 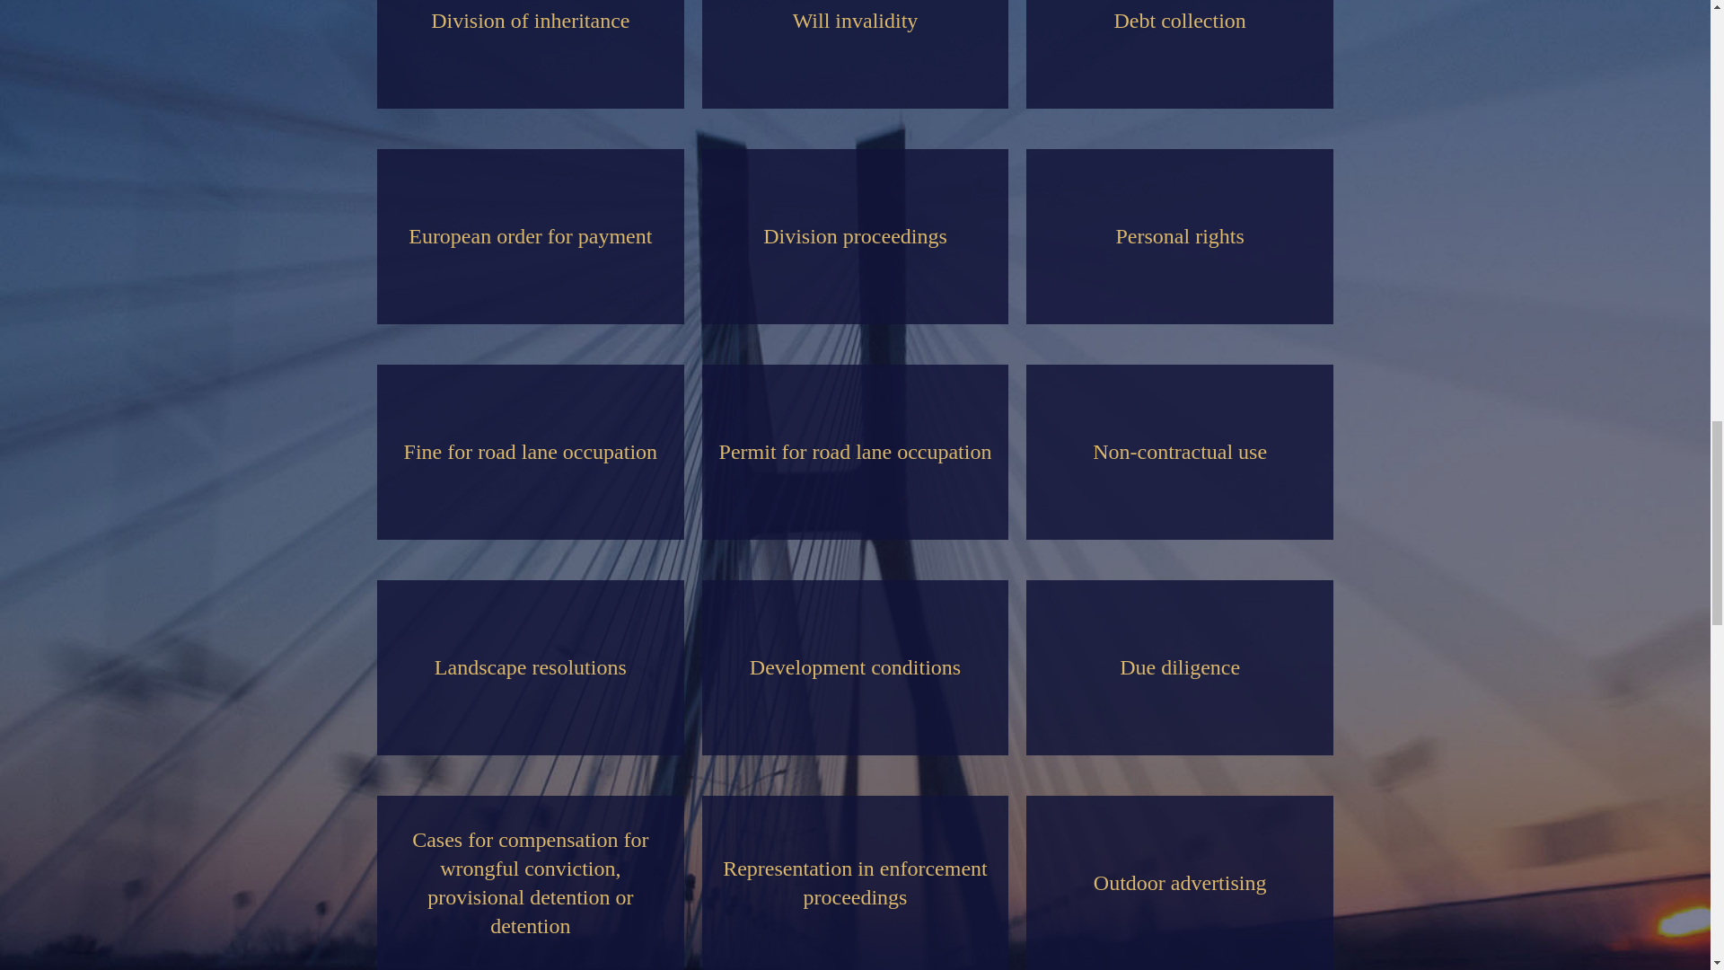 I want to click on Personal rights, so click(x=1179, y=236).